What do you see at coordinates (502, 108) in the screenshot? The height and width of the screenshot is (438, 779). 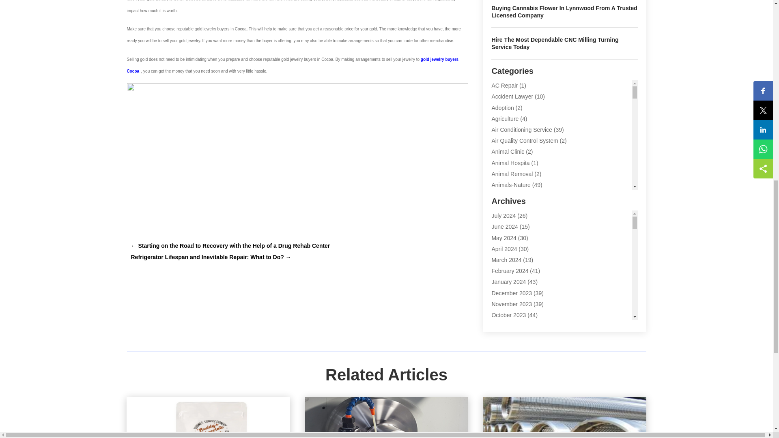 I see `Adoption` at bounding box center [502, 108].